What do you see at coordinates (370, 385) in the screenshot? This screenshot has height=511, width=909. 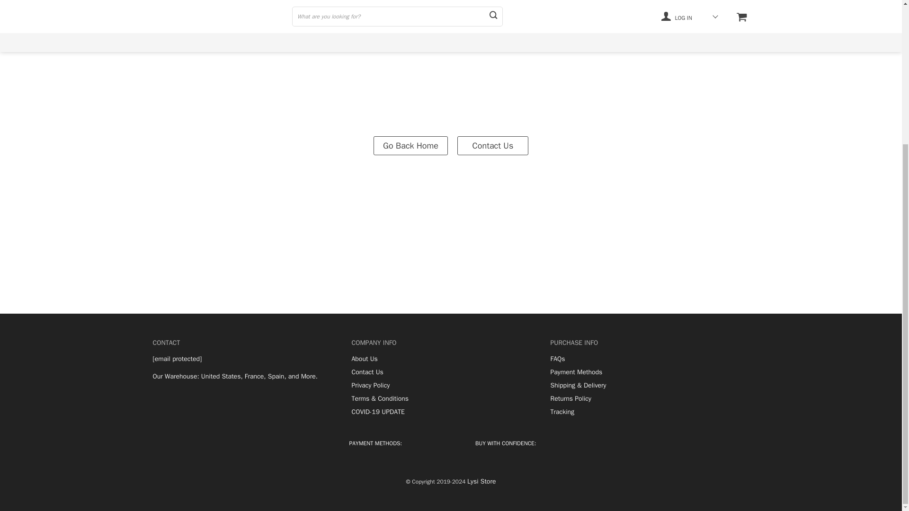 I see `Privacy Policy` at bounding box center [370, 385].